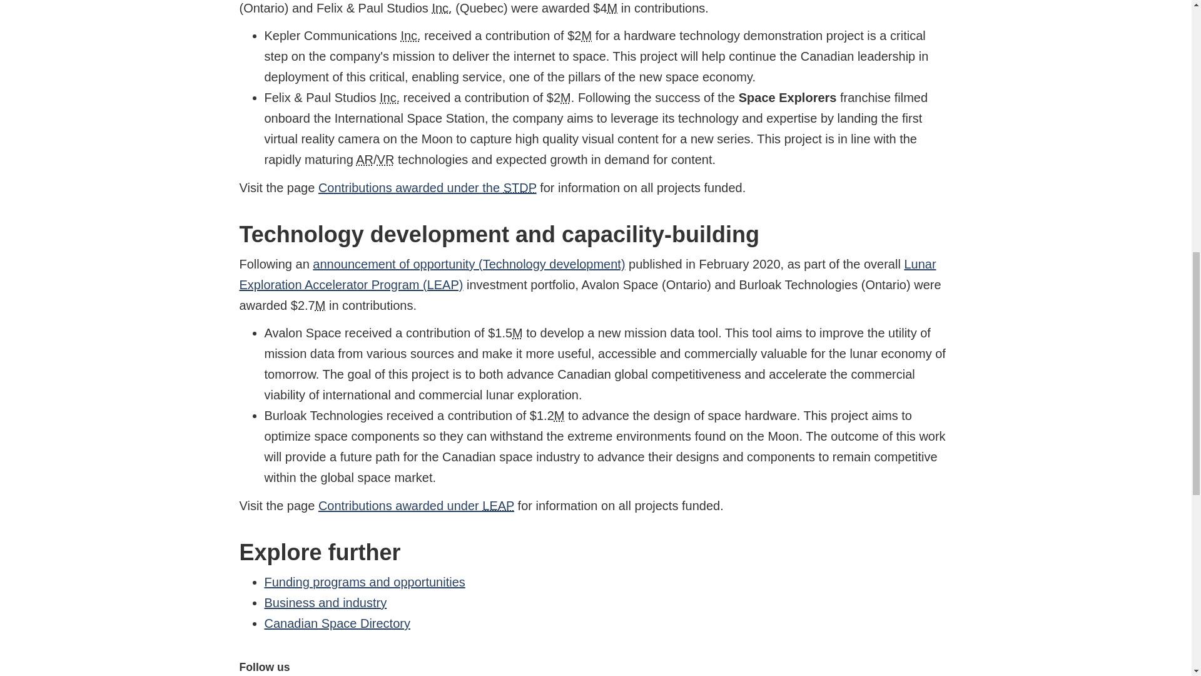  I want to click on Virtual reality, so click(385, 159).